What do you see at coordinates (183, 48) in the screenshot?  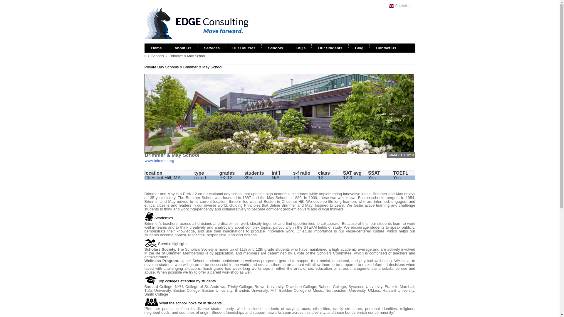 I see `About Us` at bounding box center [183, 48].